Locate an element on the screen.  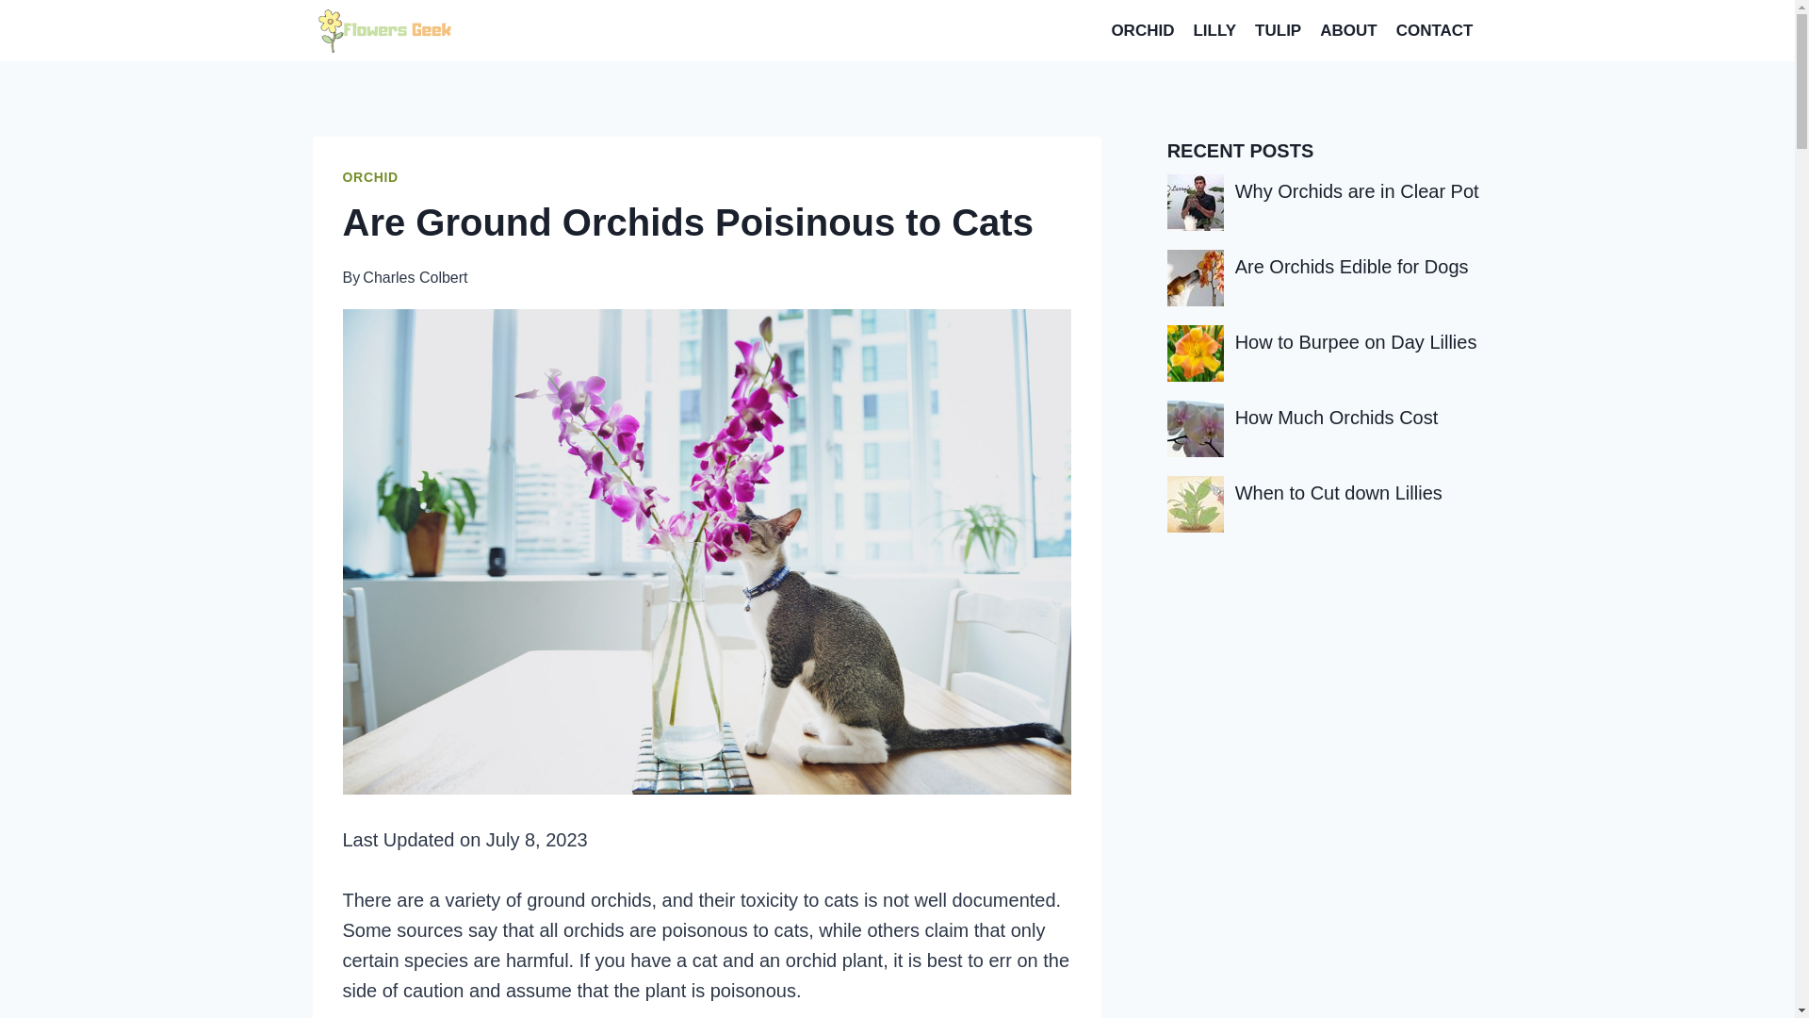
How to Burpee on Day Lillies is located at coordinates (1357, 341).